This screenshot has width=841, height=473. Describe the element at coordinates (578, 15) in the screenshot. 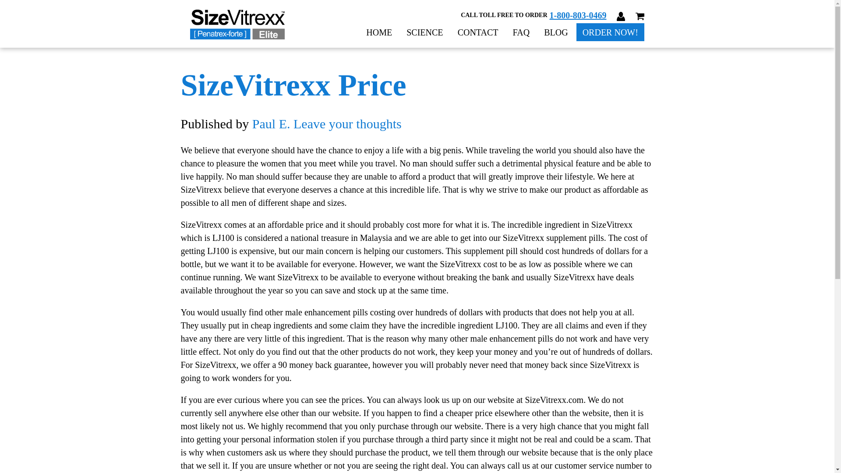

I see `Call Toll Free To Order SizeVitrexx` at that location.